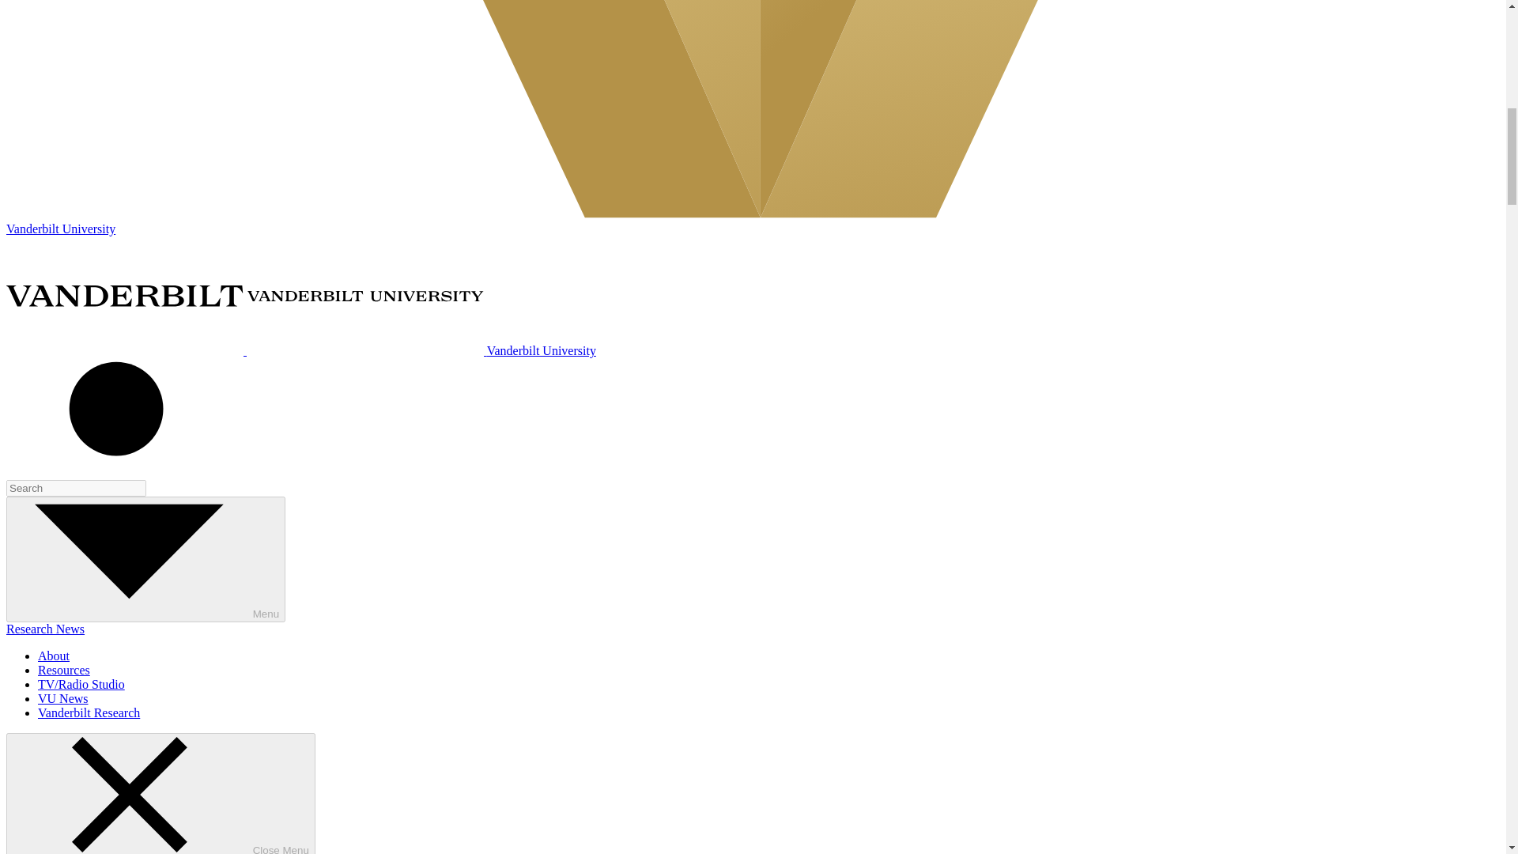 The height and width of the screenshot is (854, 1518). Describe the element at coordinates (145, 559) in the screenshot. I see `Menu` at that location.